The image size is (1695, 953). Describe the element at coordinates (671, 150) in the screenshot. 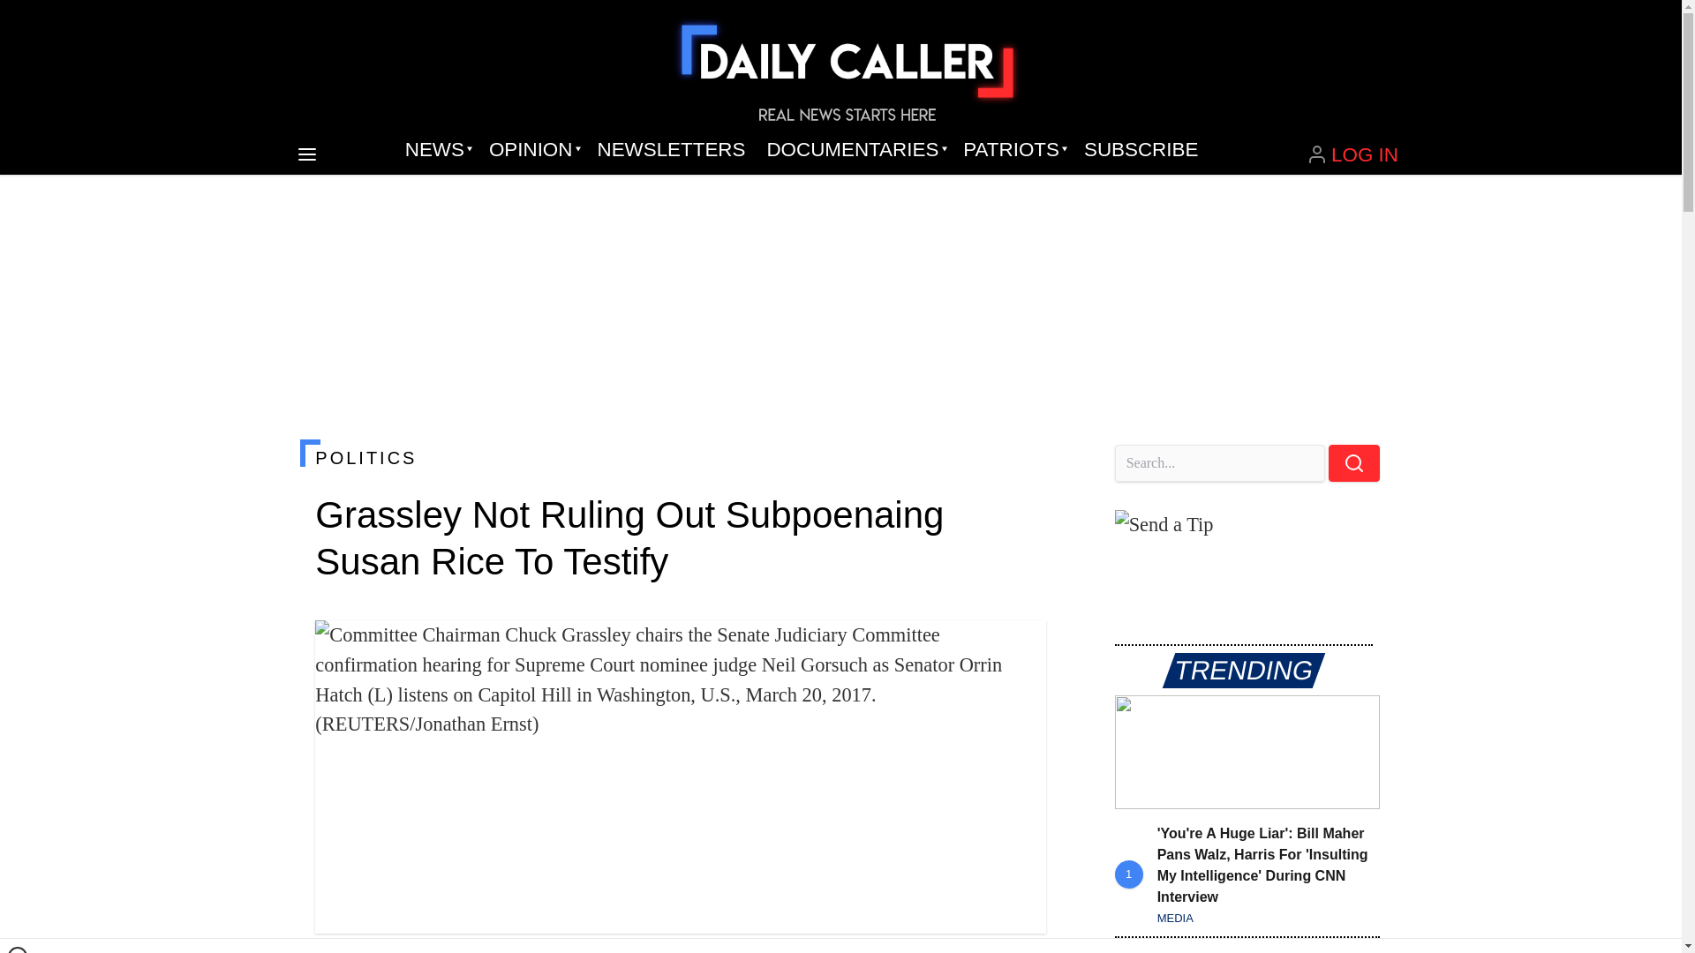

I see `NEWSLETTERS` at that location.